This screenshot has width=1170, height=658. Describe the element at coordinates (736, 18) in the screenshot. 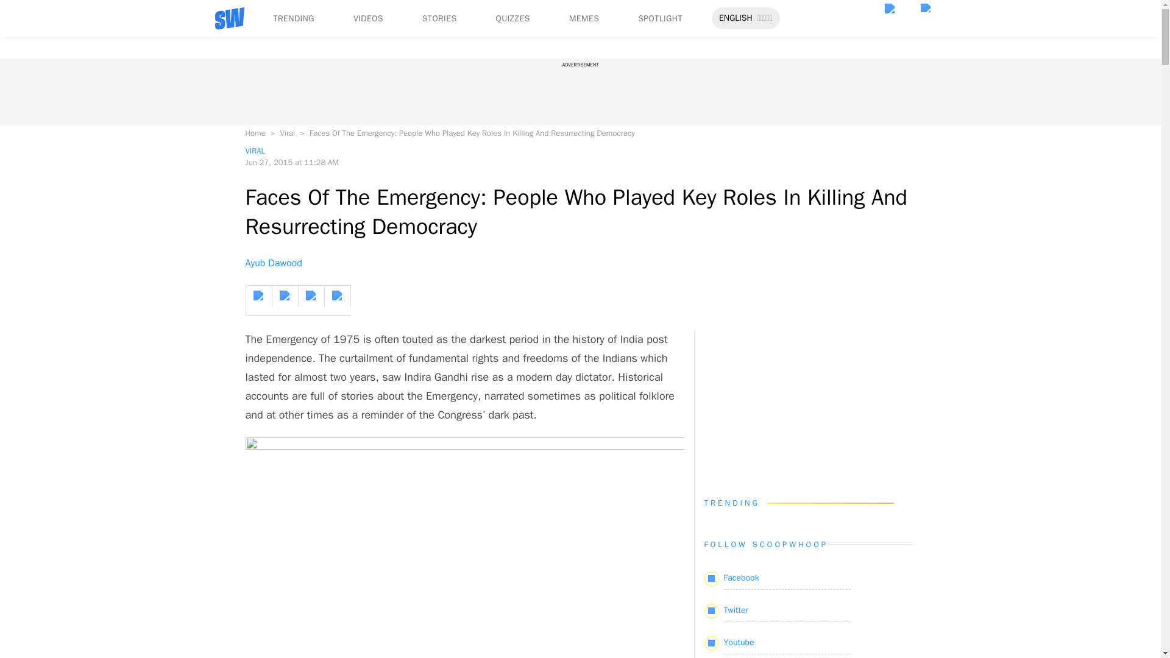

I see `ENGLISH` at that location.